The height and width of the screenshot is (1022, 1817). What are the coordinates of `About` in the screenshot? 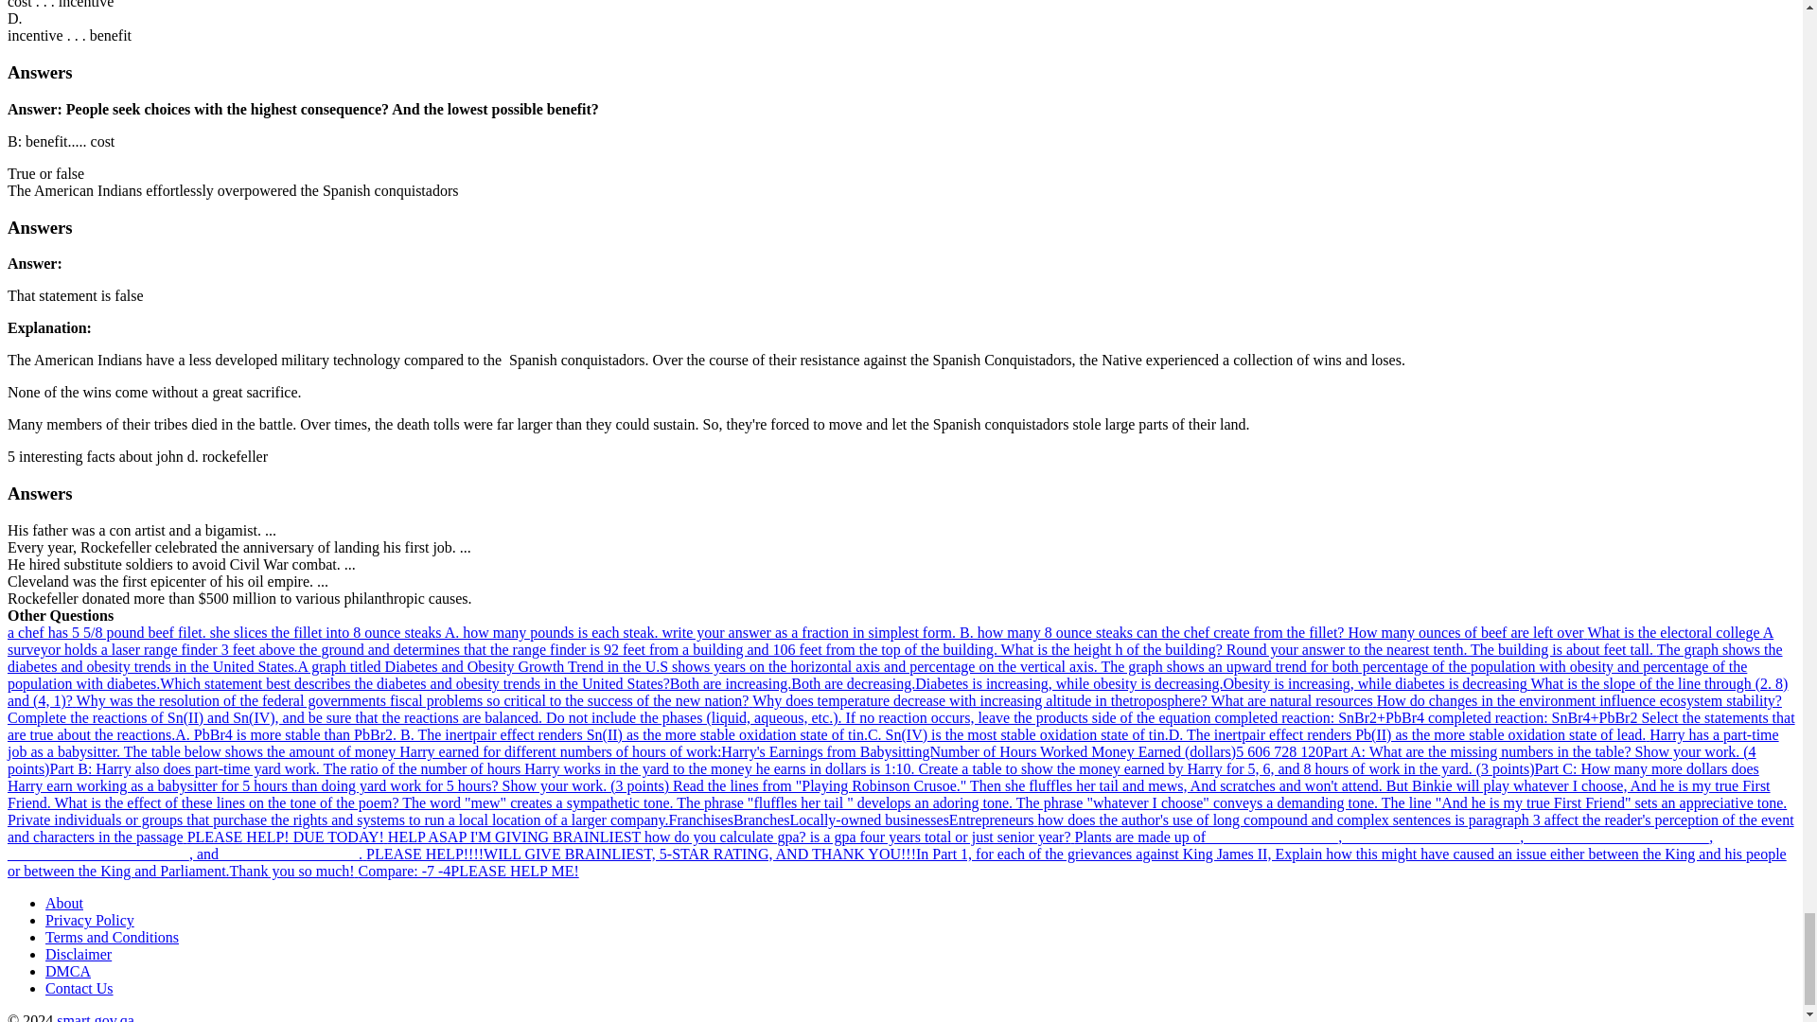 It's located at (64, 903).